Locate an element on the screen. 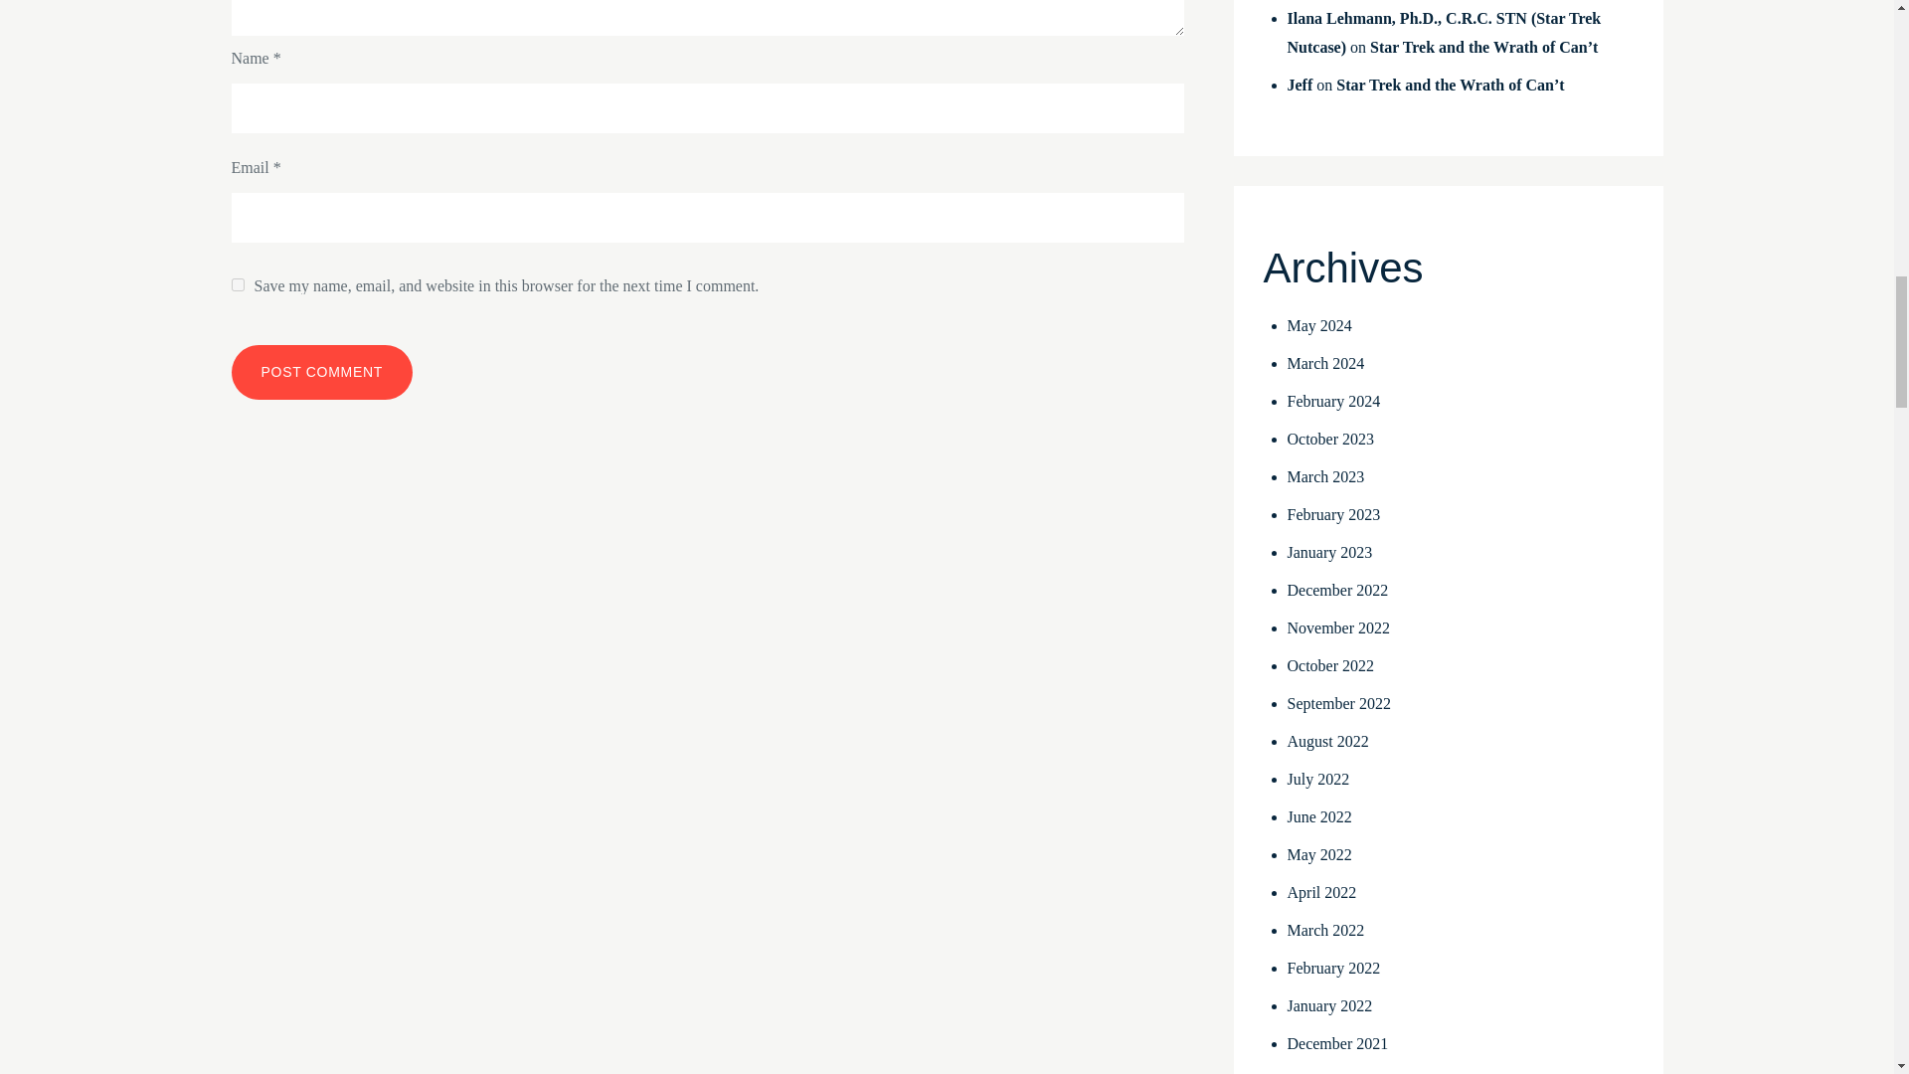 This screenshot has height=1074, width=1909. May 2024 is located at coordinates (1318, 324).